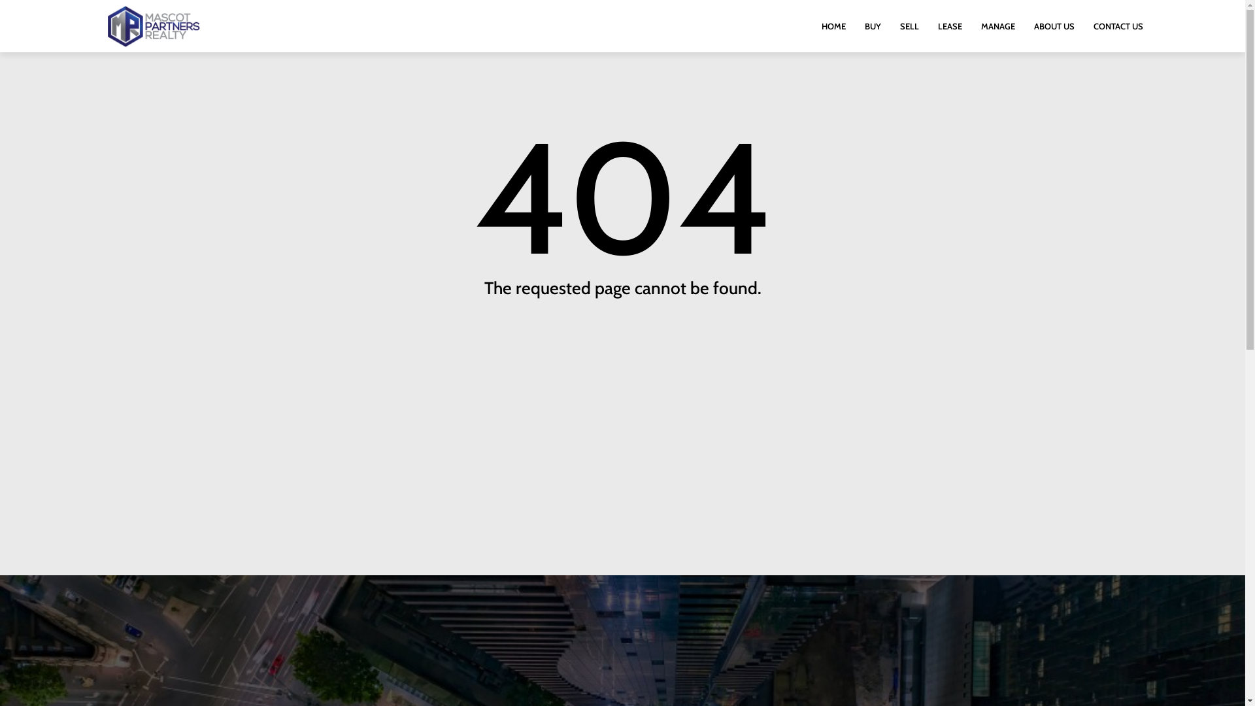  Describe the element at coordinates (998, 26) in the screenshot. I see `MANAGE` at that location.